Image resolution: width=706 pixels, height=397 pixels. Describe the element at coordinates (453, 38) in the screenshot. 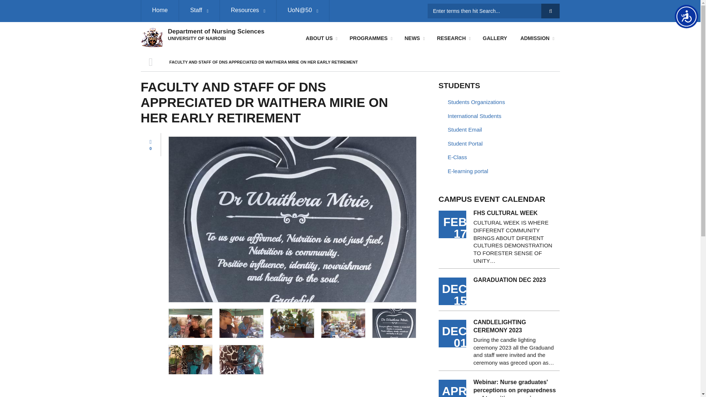

I see `RESEARCH` at that location.